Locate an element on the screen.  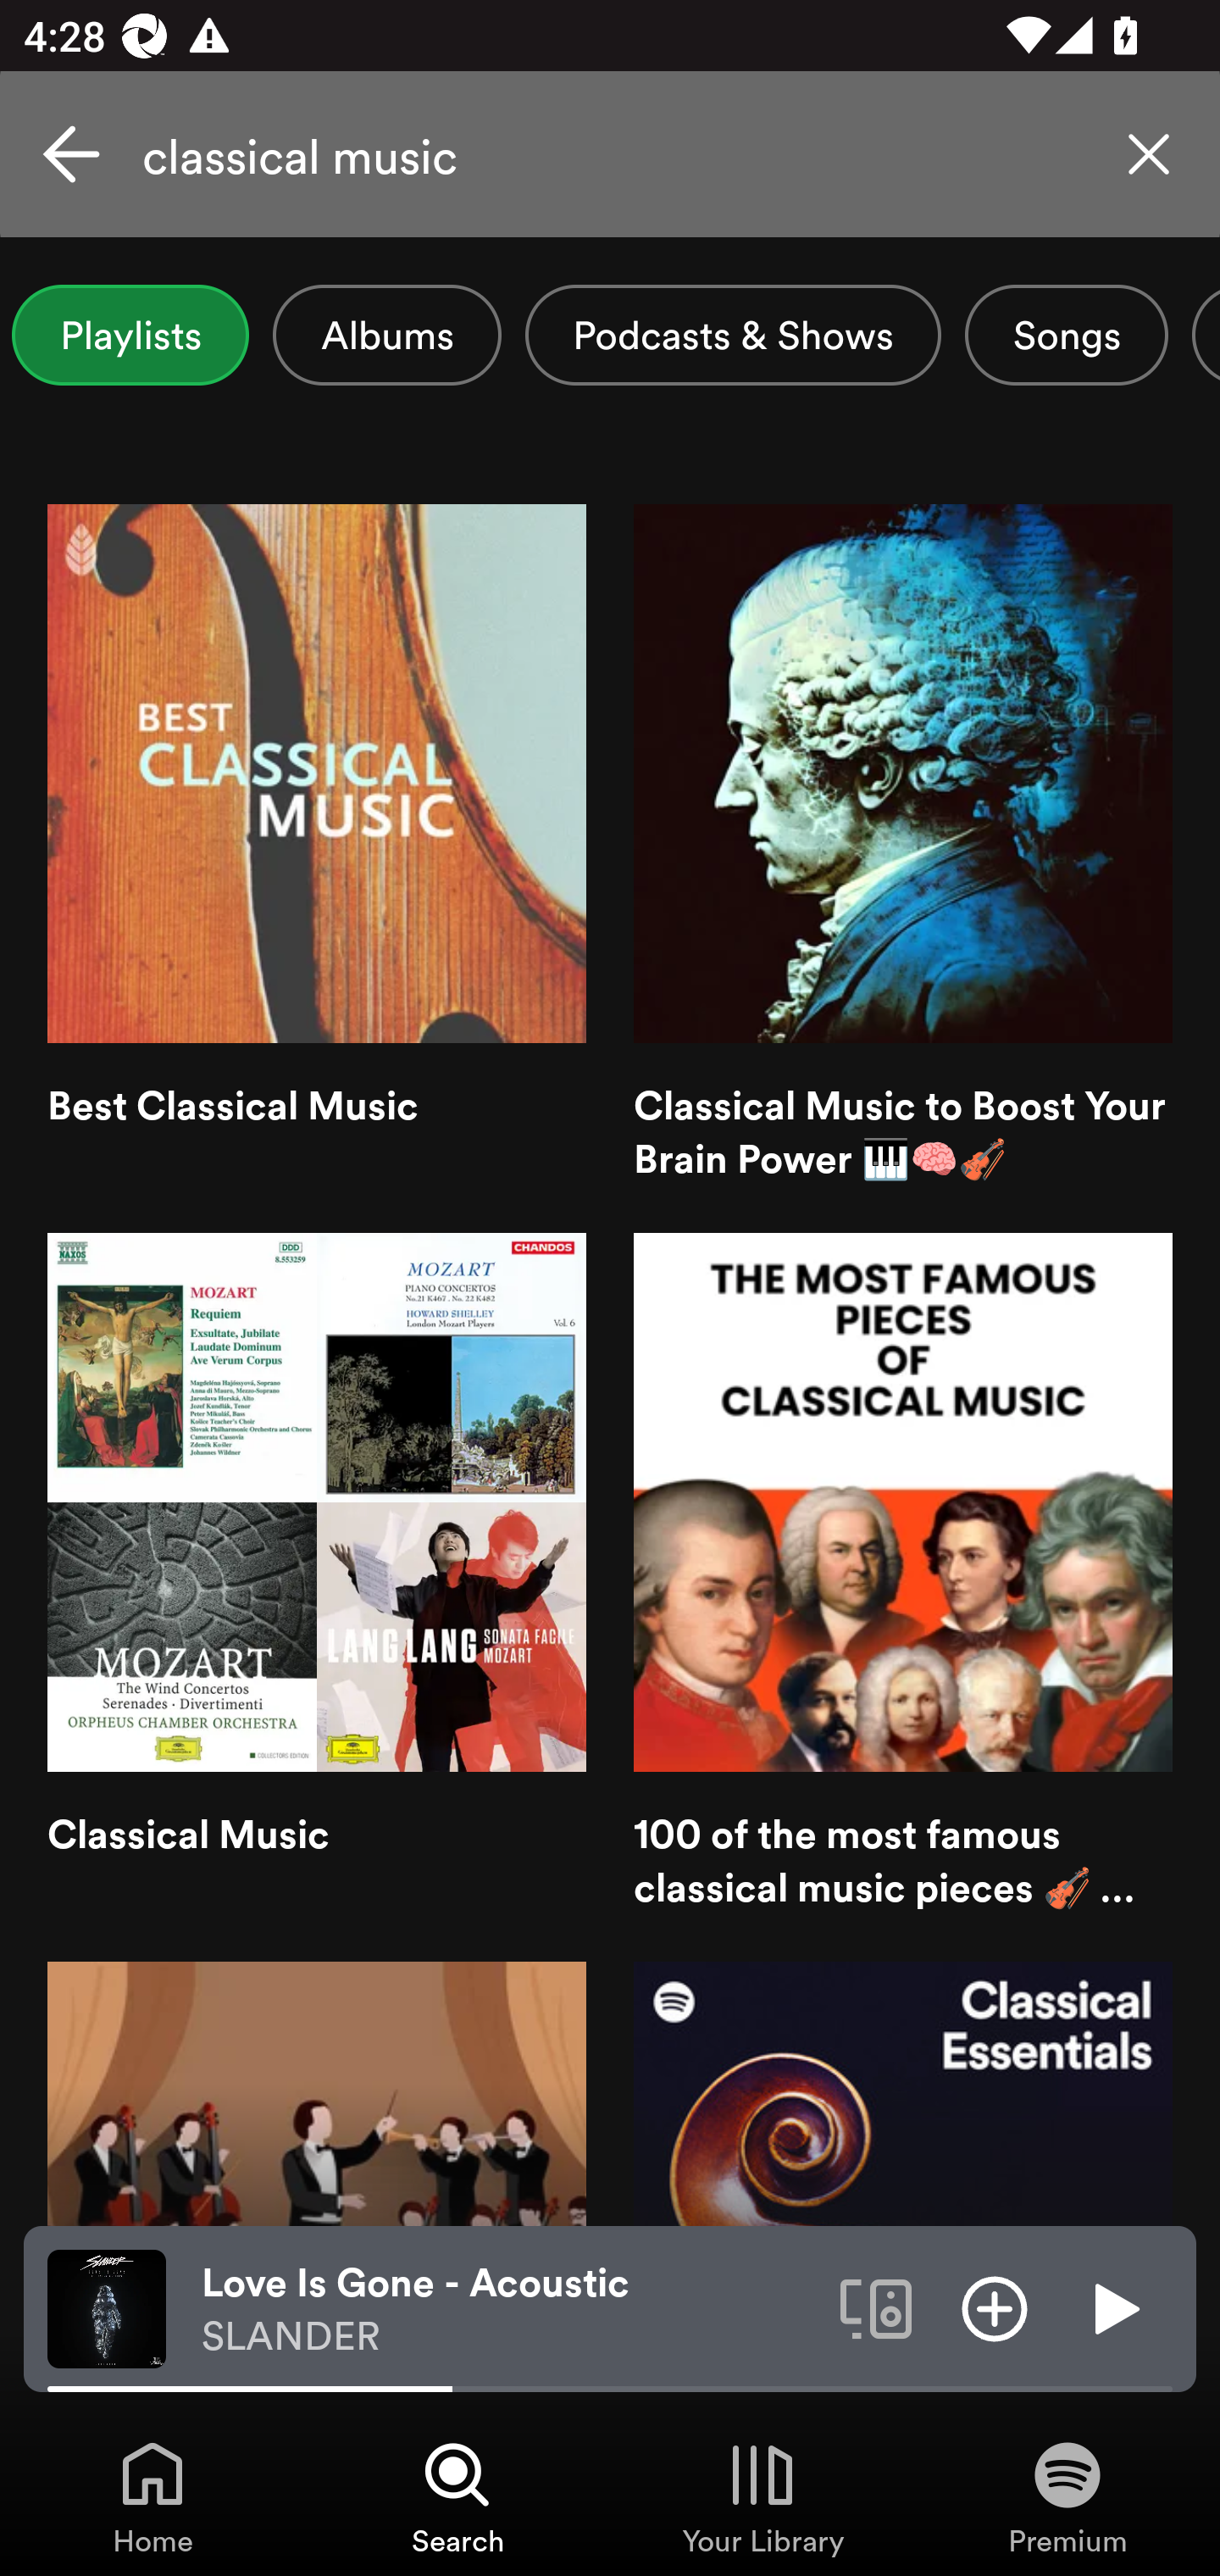
Love Is Gone - Acoustic SLANDER is located at coordinates (508, 2309).